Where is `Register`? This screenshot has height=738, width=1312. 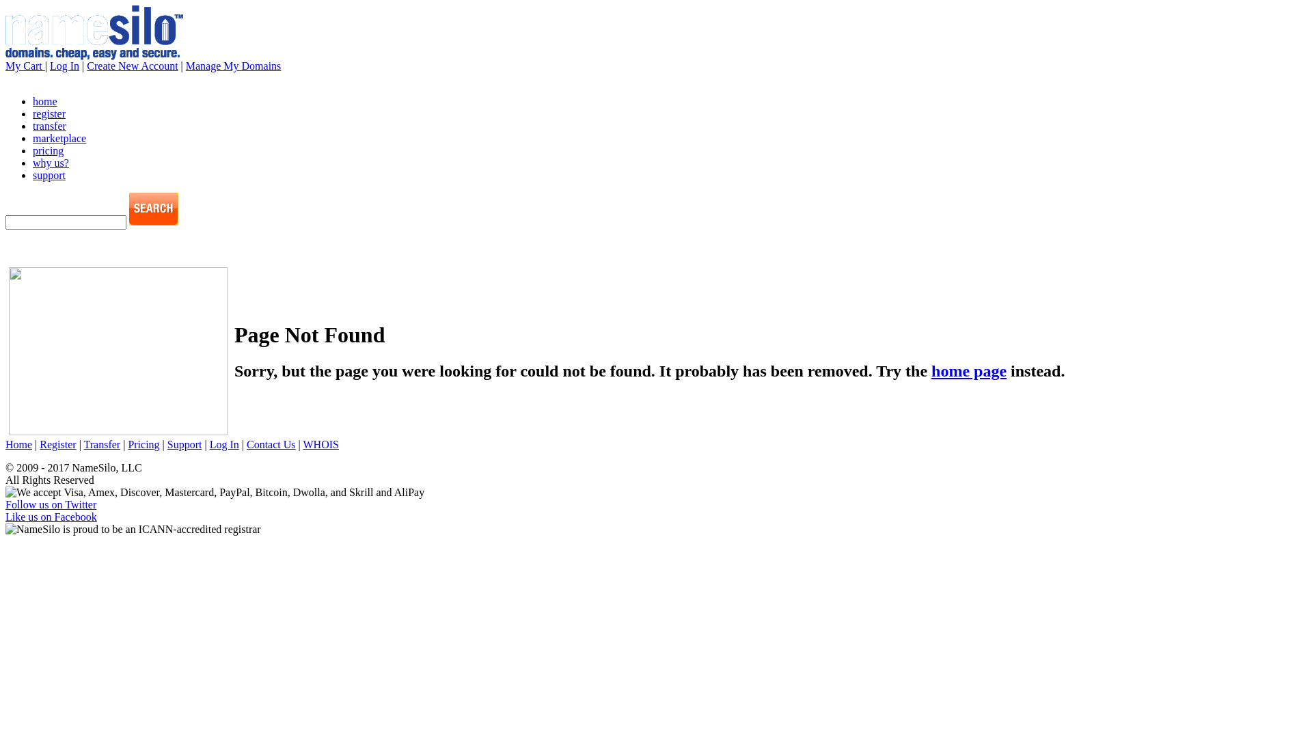
Register is located at coordinates (57, 444).